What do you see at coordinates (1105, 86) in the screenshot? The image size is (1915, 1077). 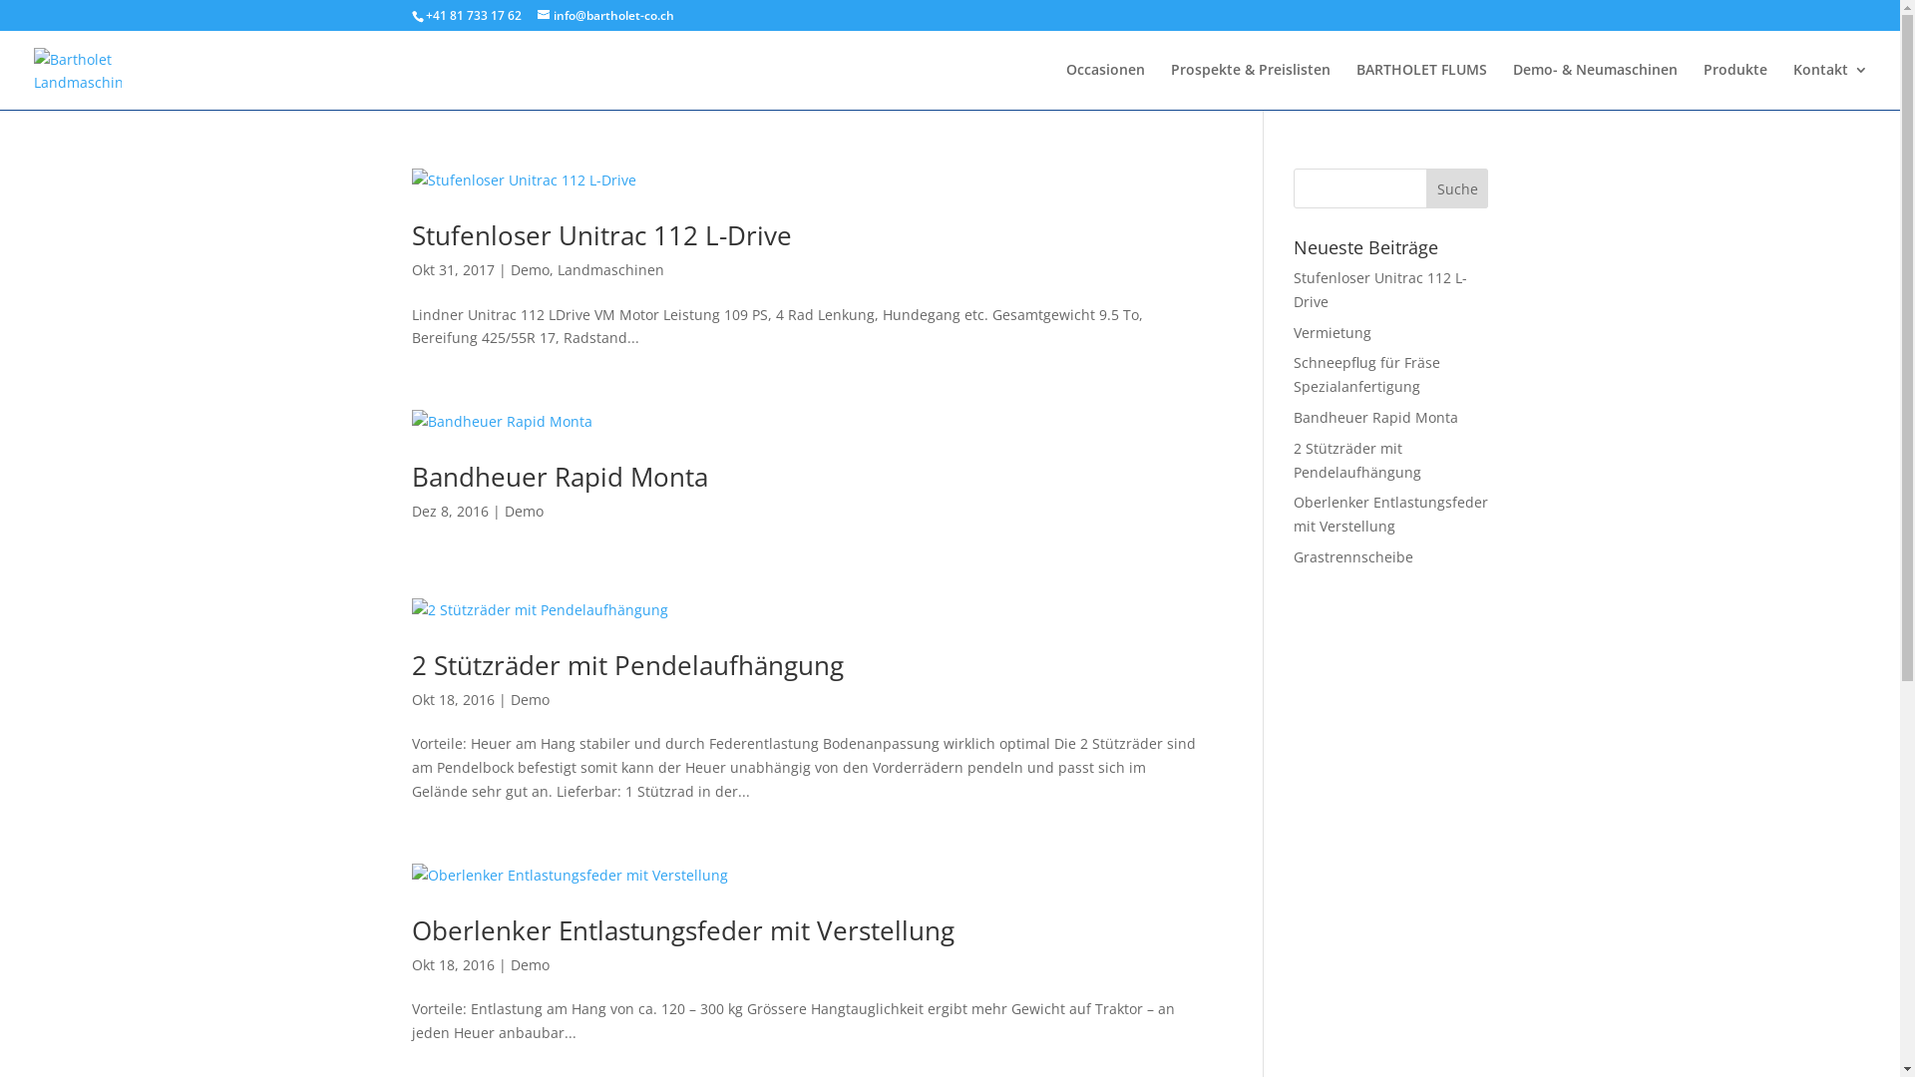 I see `Occasionen` at bounding box center [1105, 86].